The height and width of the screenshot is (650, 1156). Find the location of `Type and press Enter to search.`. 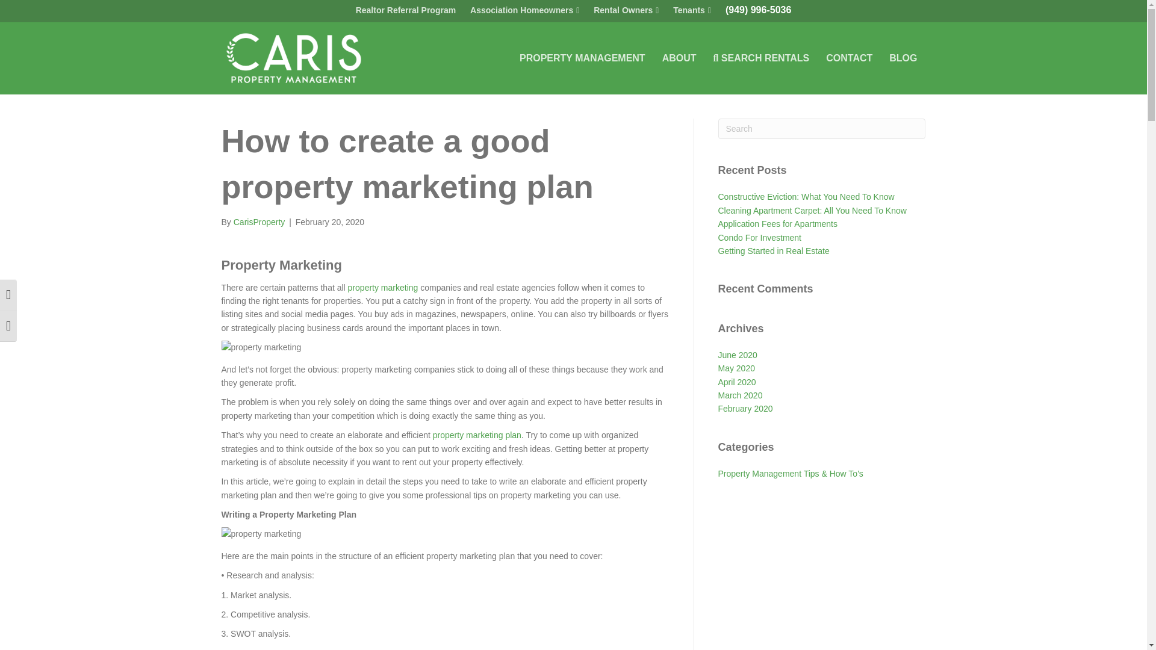

Type and press Enter to search. is located at coordinates (821, 129).